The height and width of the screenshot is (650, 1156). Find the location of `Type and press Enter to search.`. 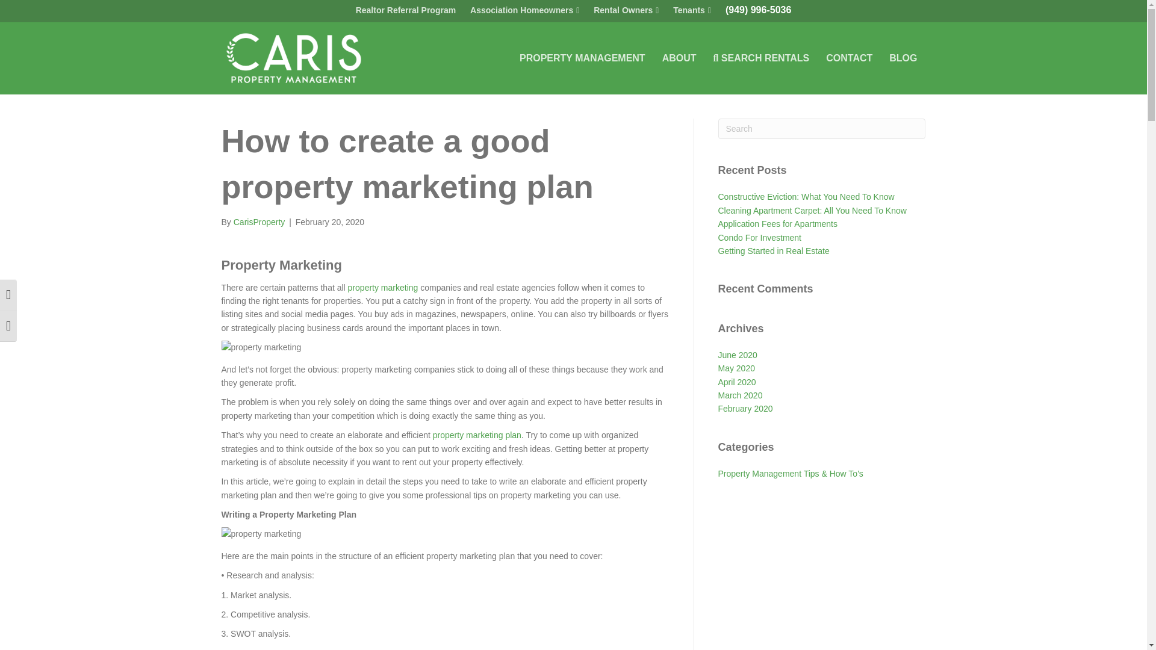

Type and press Enter to search. is located at coordinates (821, 129).